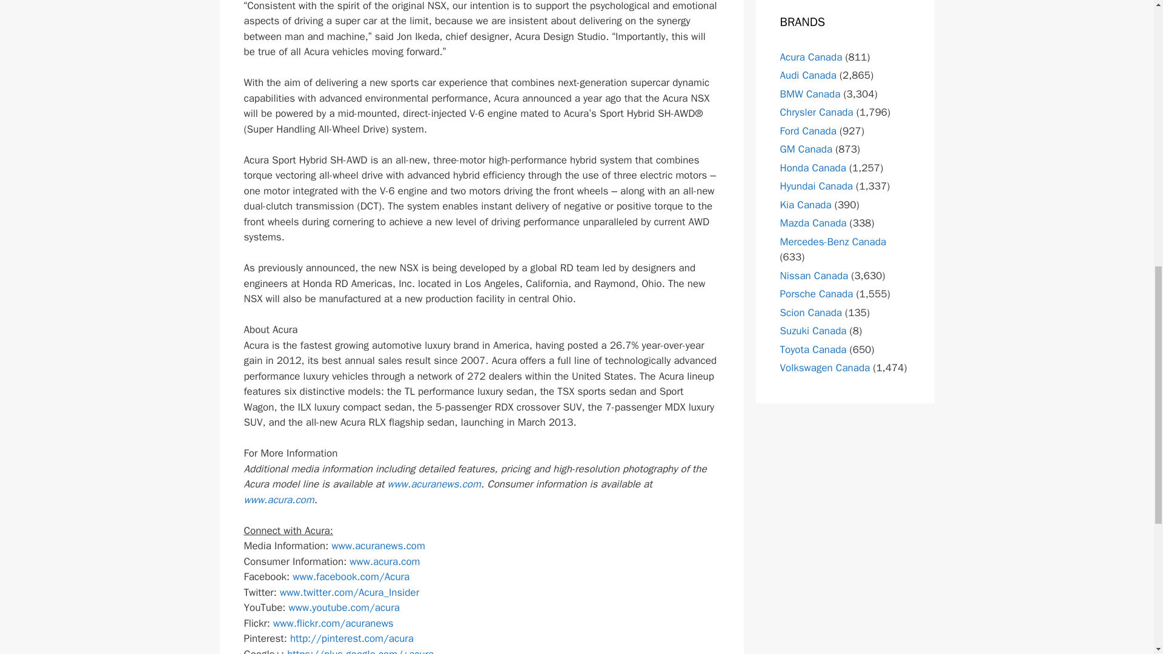 The width and height of the screenshot is (1163, 654). I want to click on Ford Canada, so click(808, 131).